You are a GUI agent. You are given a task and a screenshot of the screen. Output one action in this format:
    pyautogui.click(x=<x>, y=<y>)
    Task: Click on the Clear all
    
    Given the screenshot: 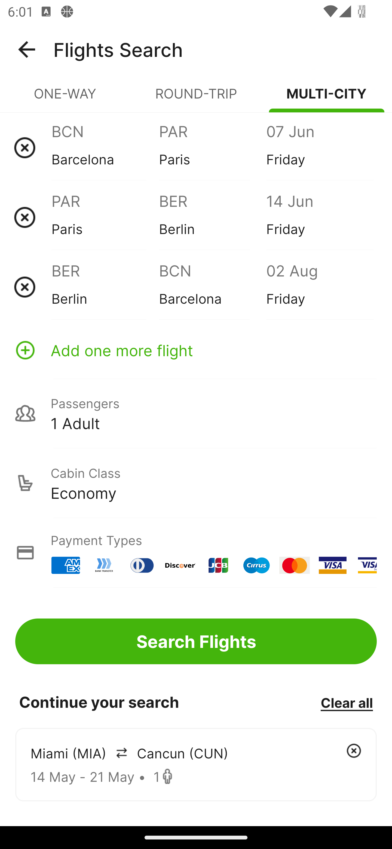 What is the action you would take?
    pyautogui.click(x=347, y=702)
    